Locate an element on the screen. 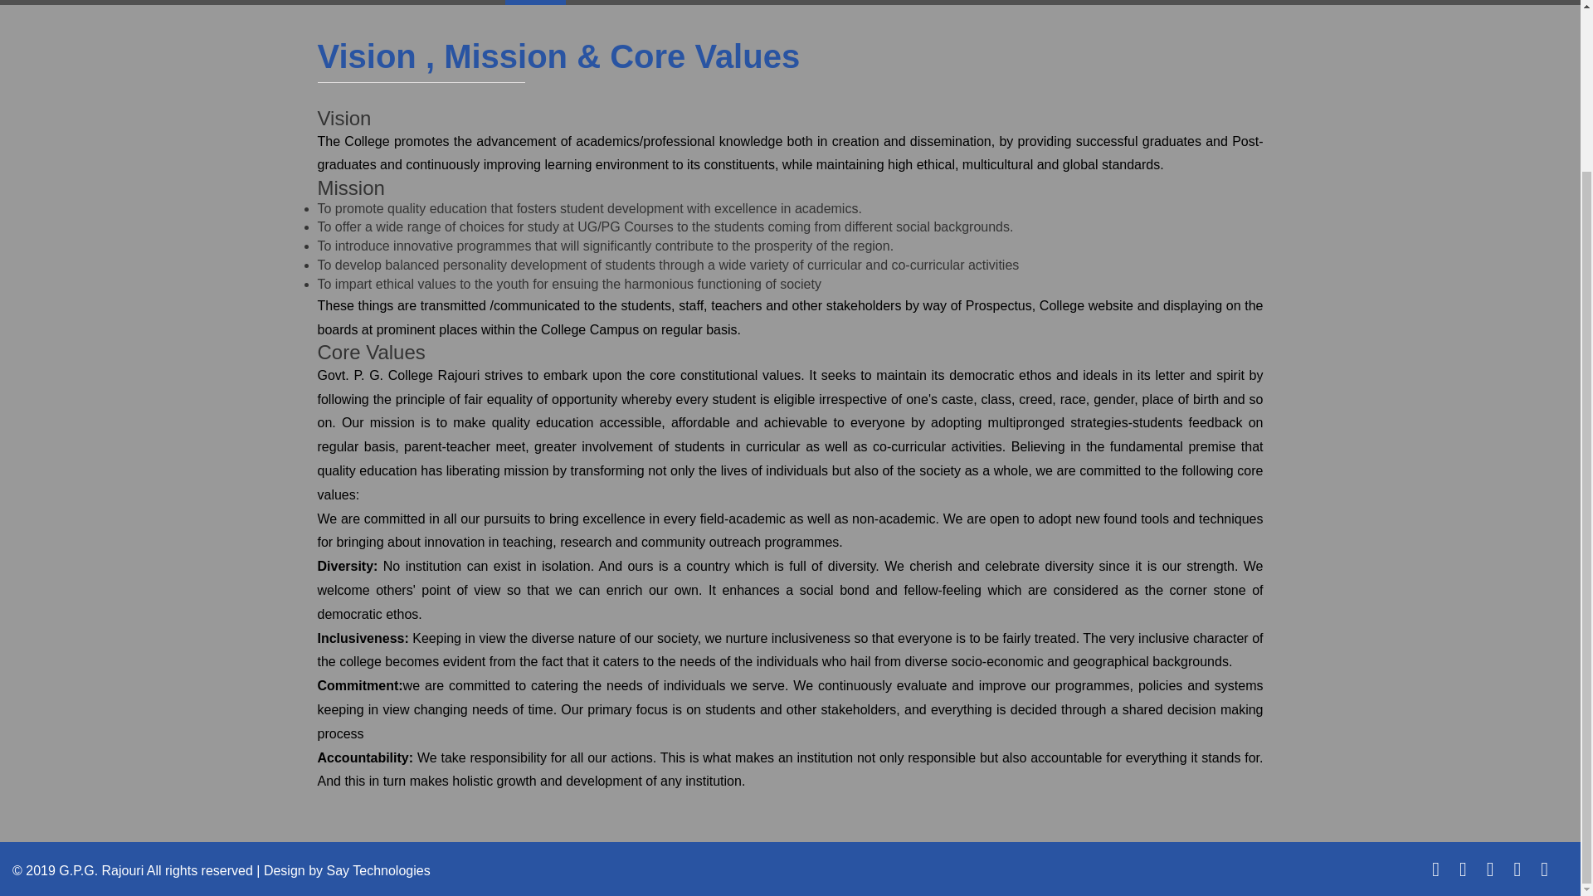  EXAMINATION is located at coordinates (1010, 2).